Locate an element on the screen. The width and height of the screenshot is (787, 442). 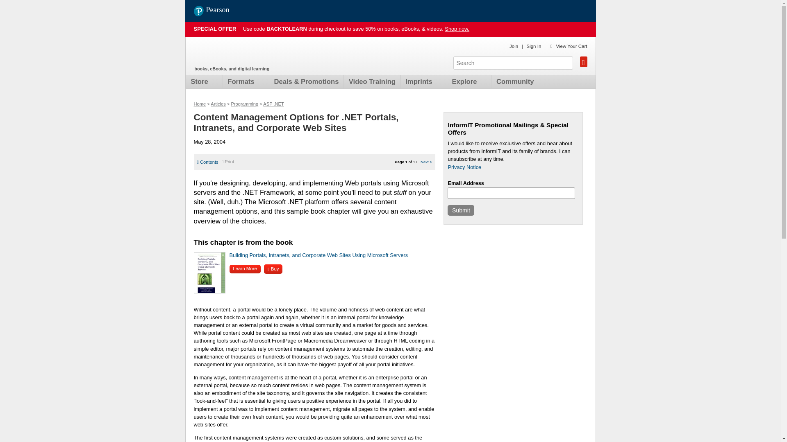
Learn More is located at coordinates (245, 269).